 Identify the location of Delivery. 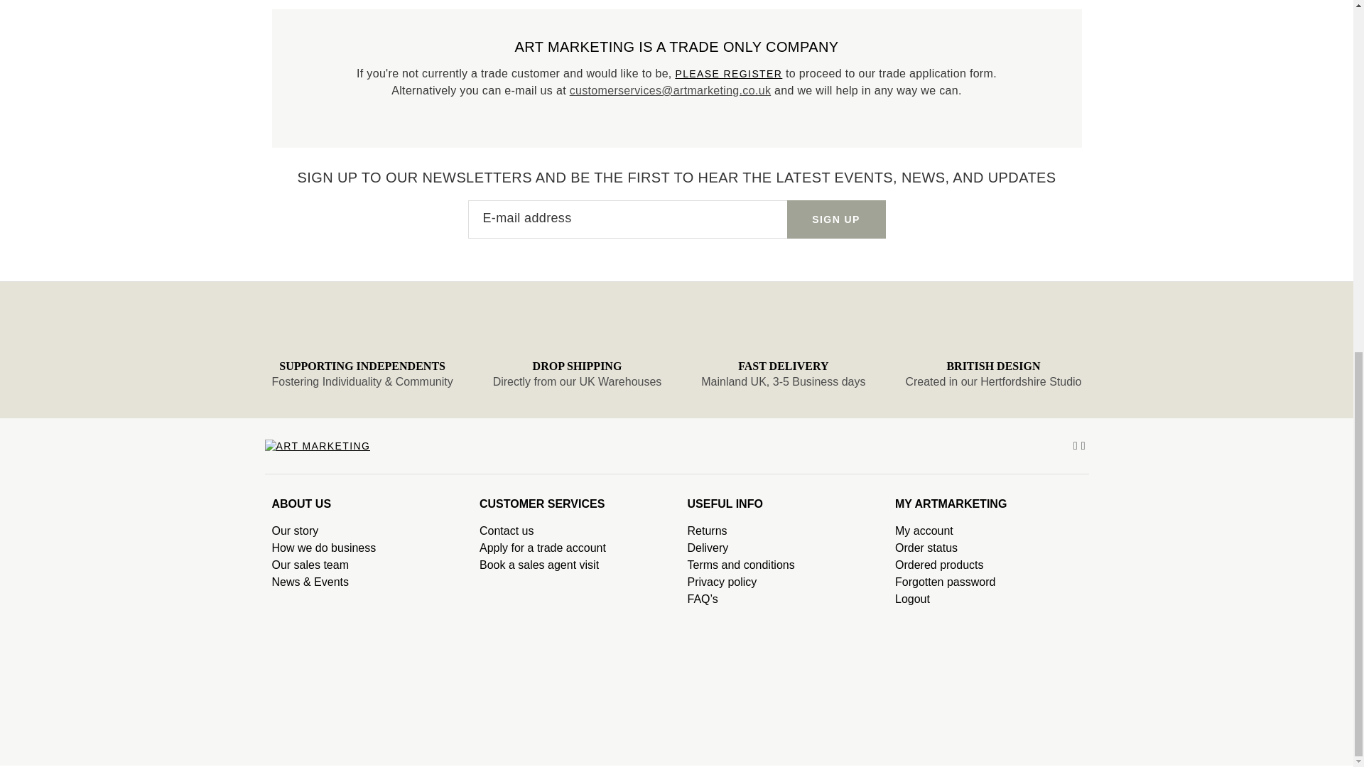
(780, 548).